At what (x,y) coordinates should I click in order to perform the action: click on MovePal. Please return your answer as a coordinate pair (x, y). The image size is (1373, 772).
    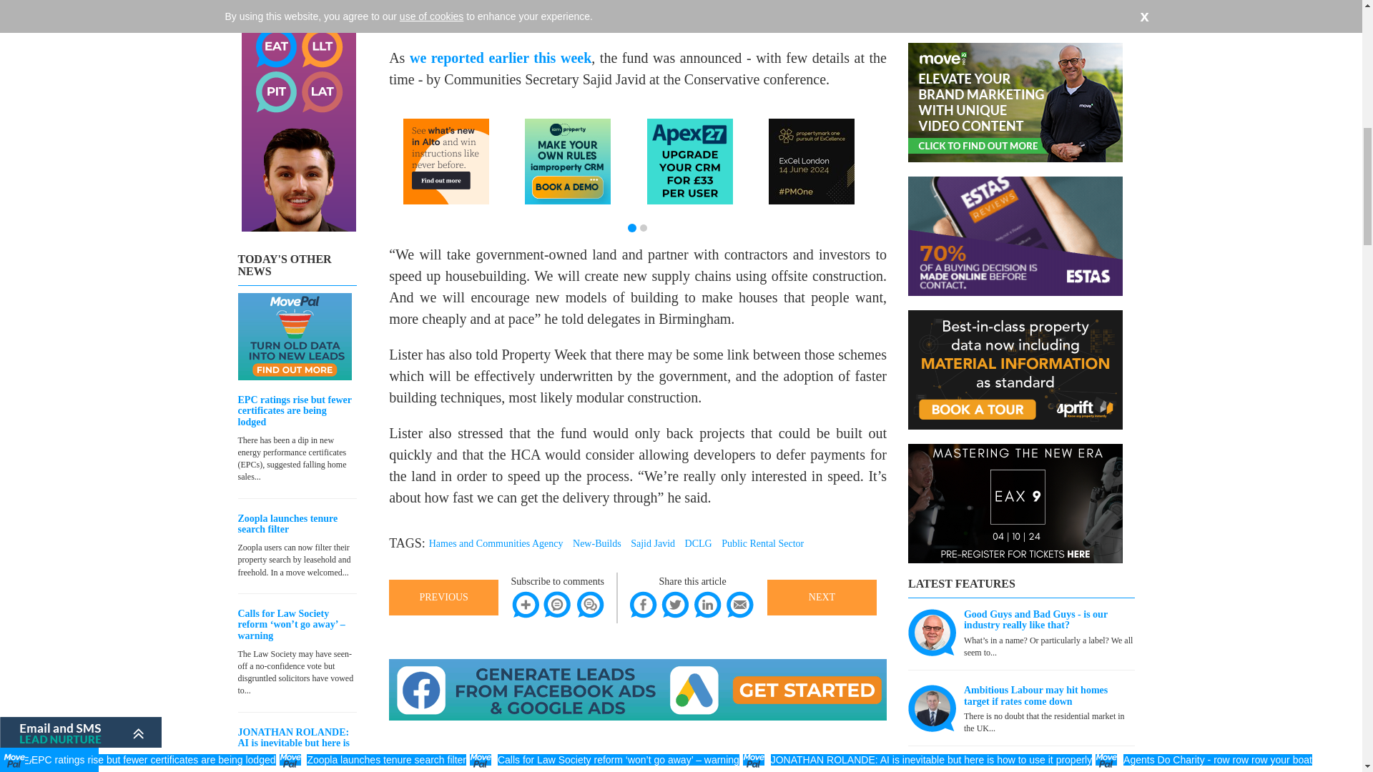
    Looking at the image, I should click on (295, 337).